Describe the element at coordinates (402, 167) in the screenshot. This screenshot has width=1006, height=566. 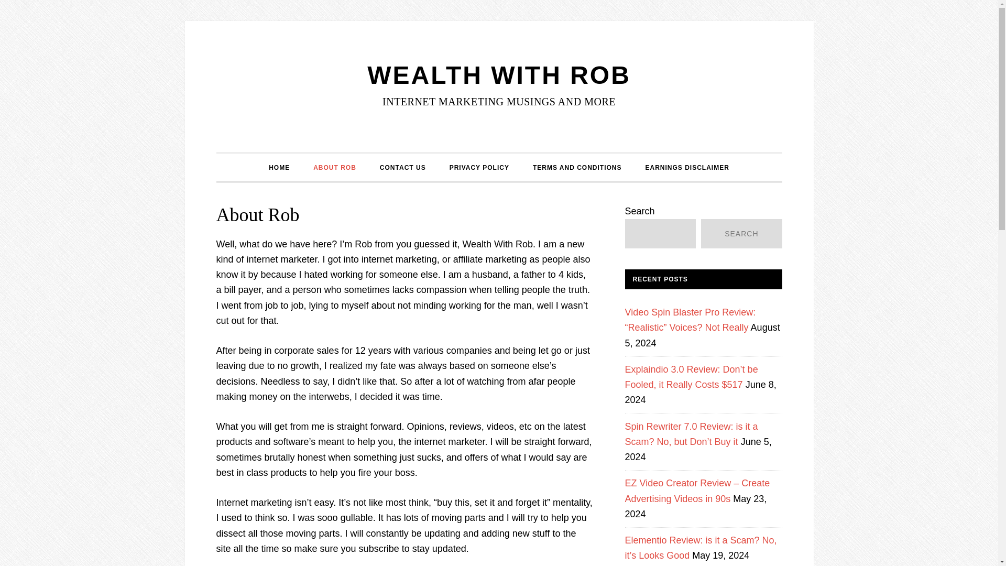
I see `CONTACT US` at that location.